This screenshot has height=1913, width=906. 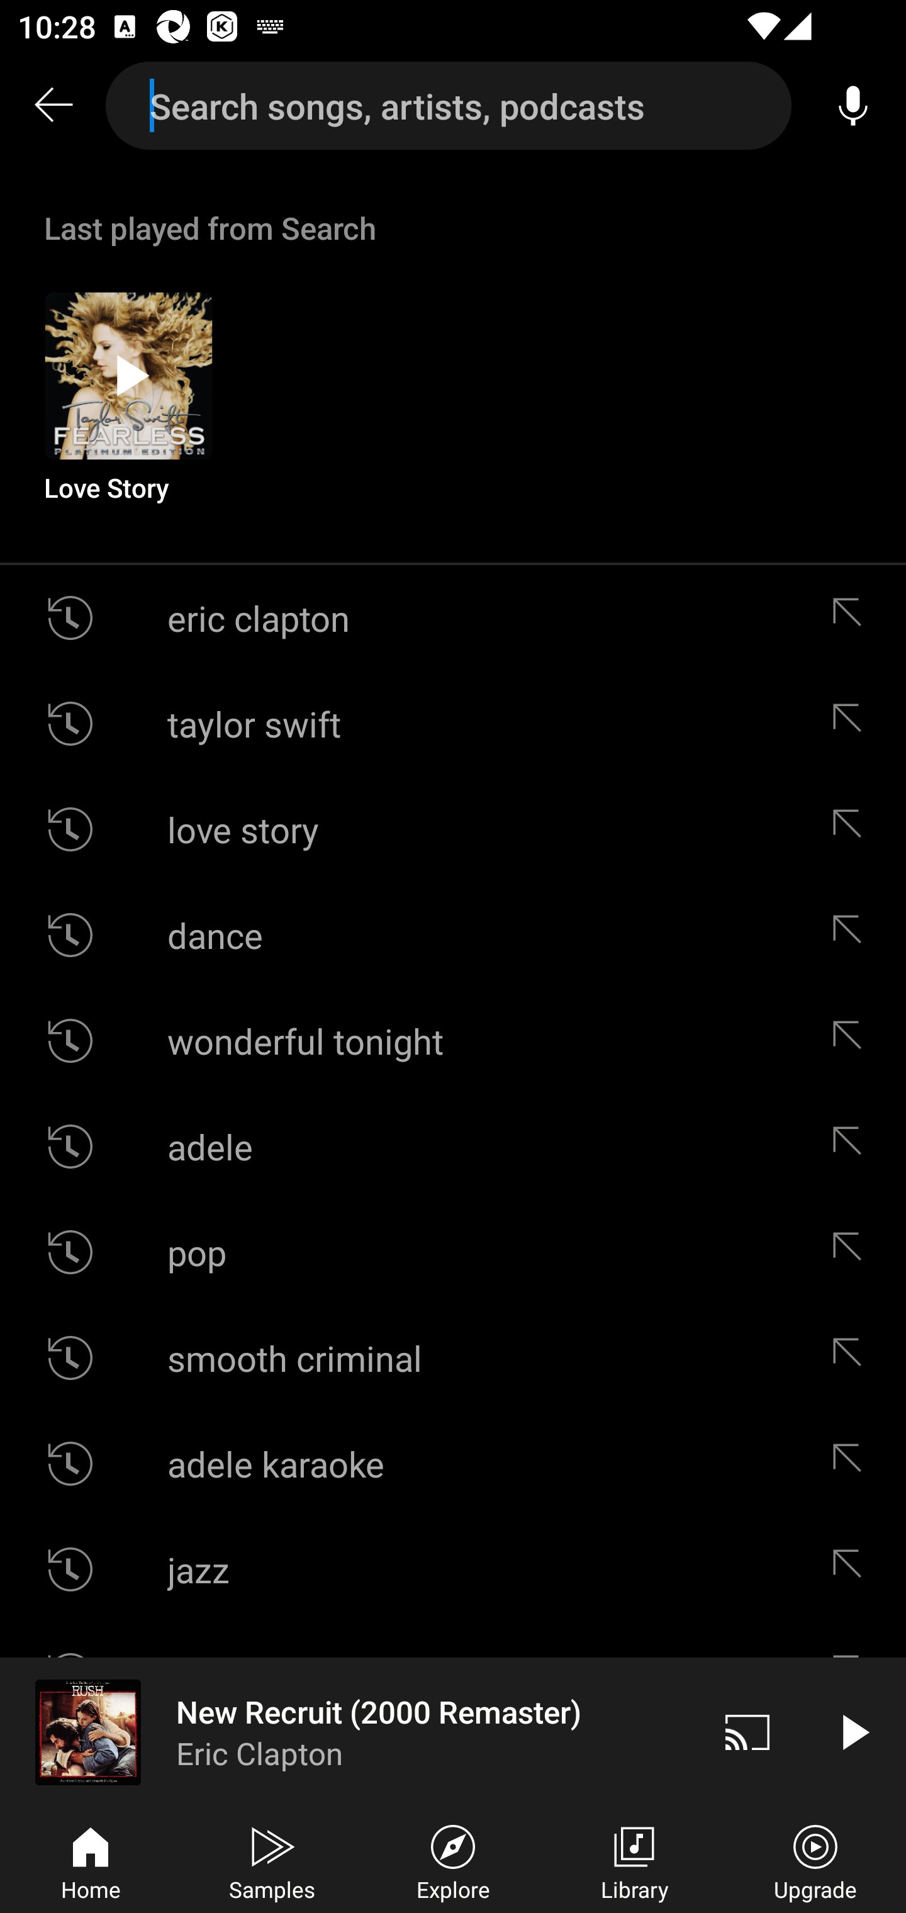 I want to click on adele Edit suggestion adele, so click(x=453, y=1147).